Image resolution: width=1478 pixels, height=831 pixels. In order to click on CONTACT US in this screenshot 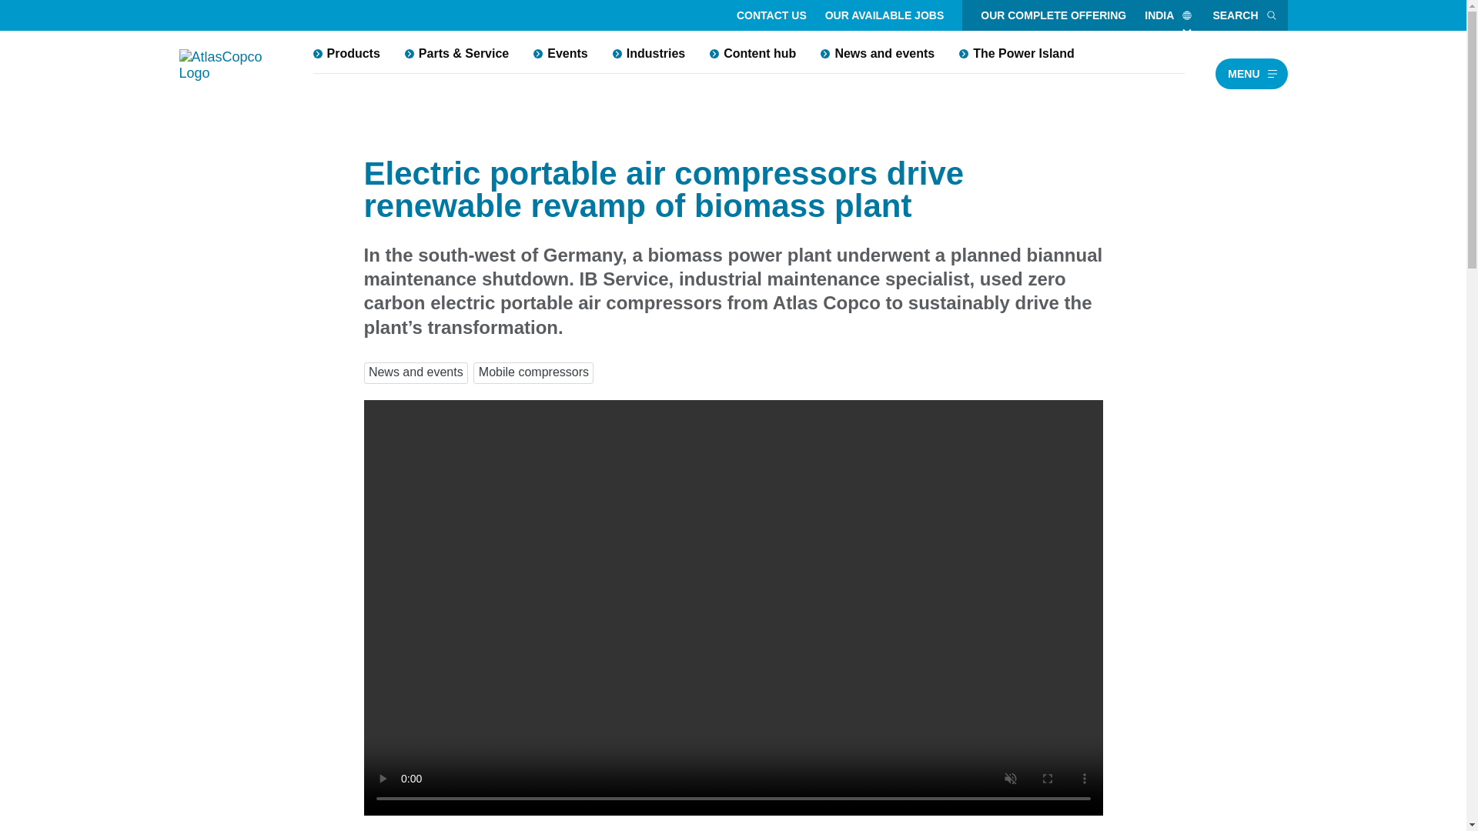, I will do `click(771, 15)`.